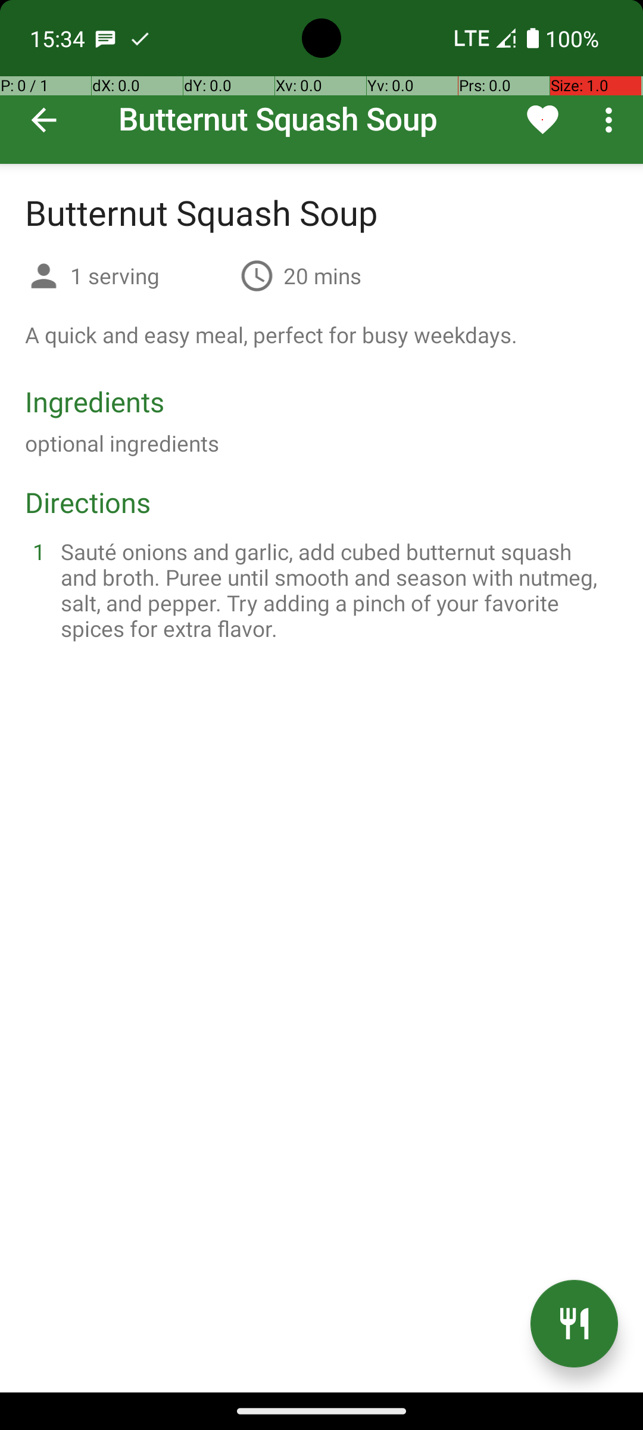 The image size is (643, 1430). What do you see at coordinates (336, 590) in the screenshot?
I see `Sauté onions and garlic, add cubed butternut squash and broth. Puree until smooth and season with nutmeg, salt, and pepper. Try adding a pinch of your favorite spices for extra flavor.` at bounding box center [336, 590].